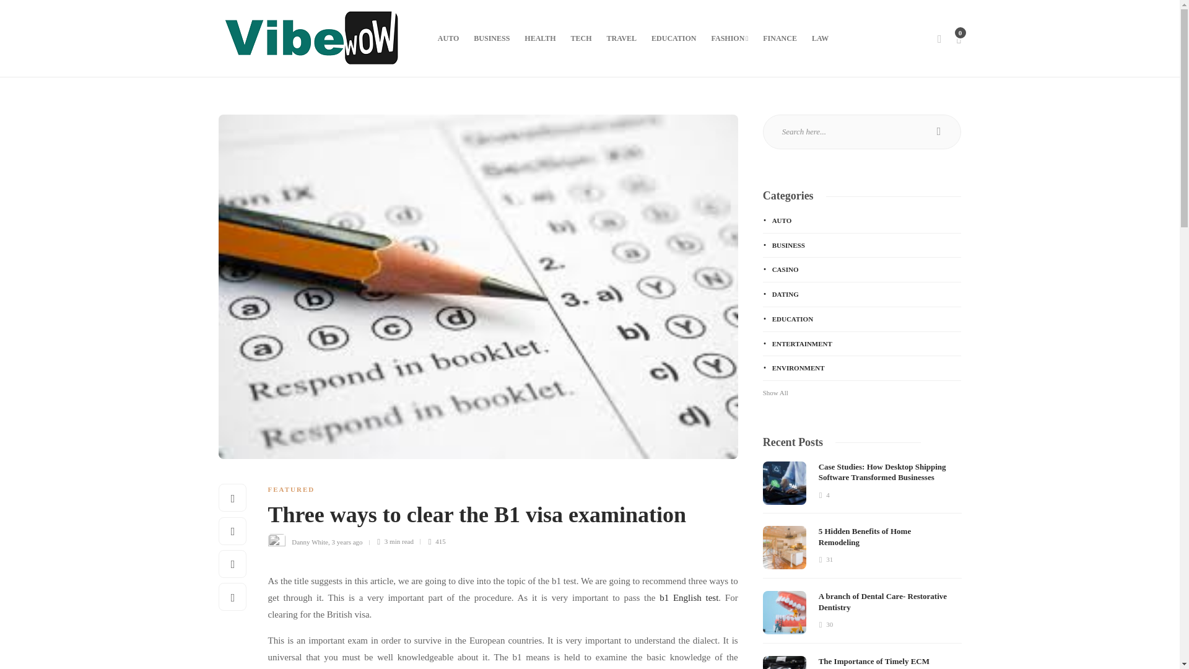 The image size is (1189, 669). What do you see at coordinates (291, 489) in the screenshot?
I see `FEATURED` at bounding box center [291, 489].